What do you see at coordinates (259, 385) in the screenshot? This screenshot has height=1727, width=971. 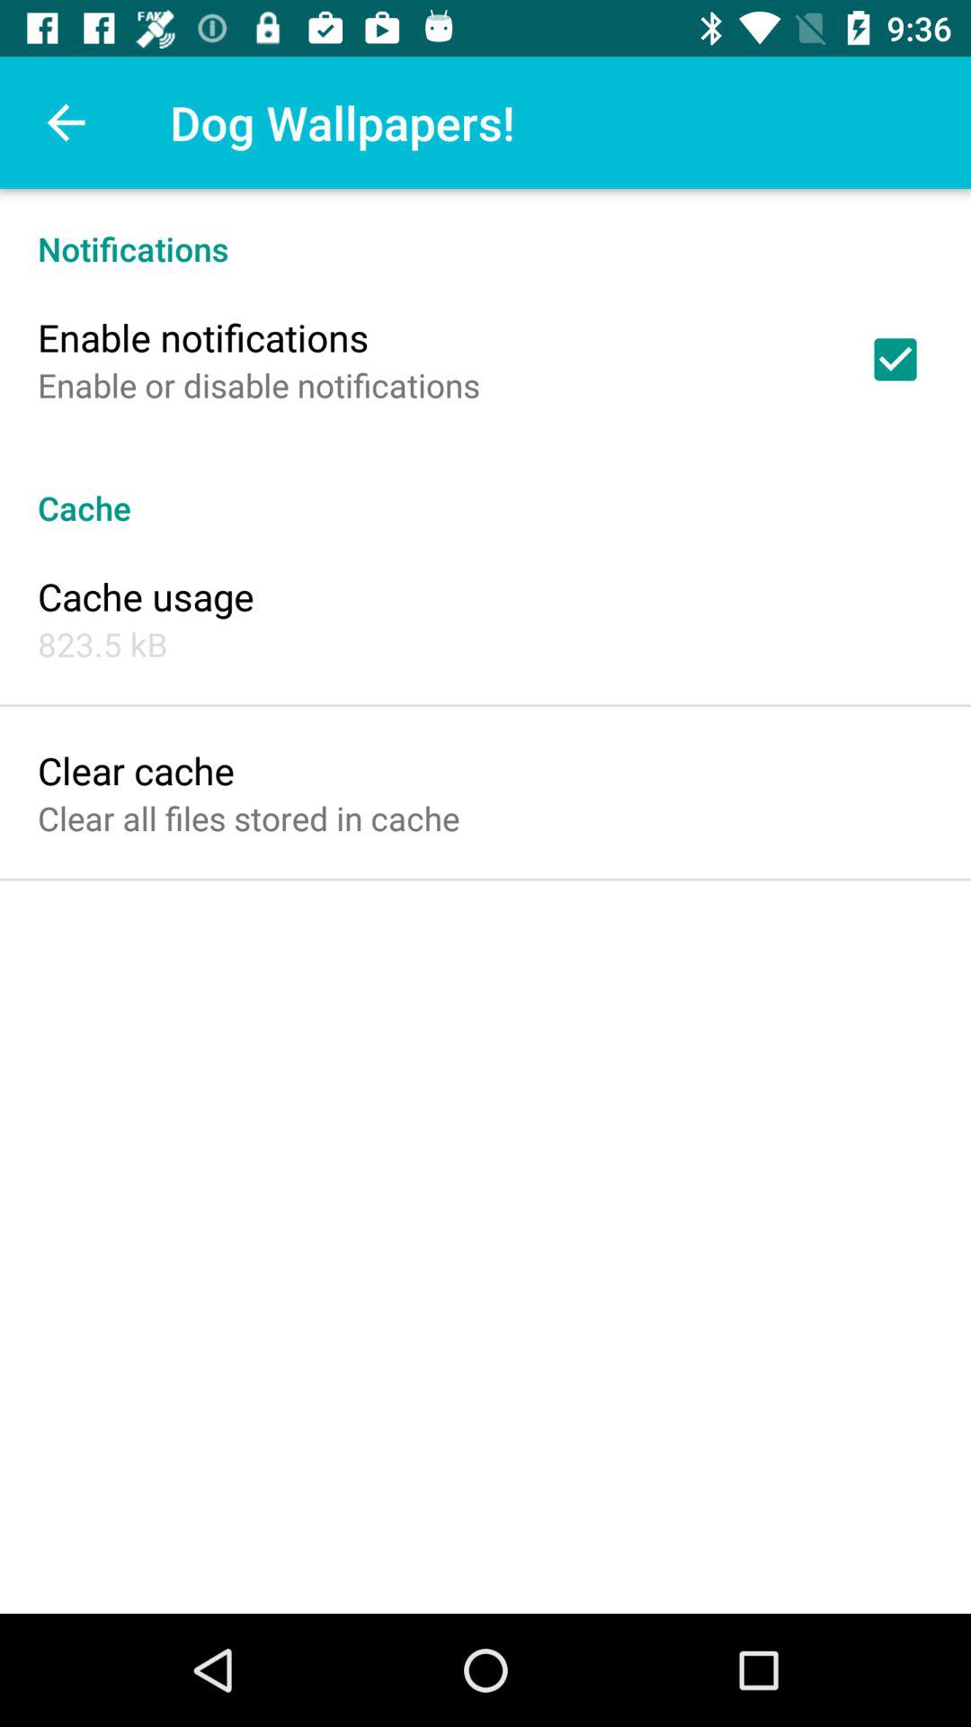 I see `press enable or disable item` at bounding box center [259, 385].